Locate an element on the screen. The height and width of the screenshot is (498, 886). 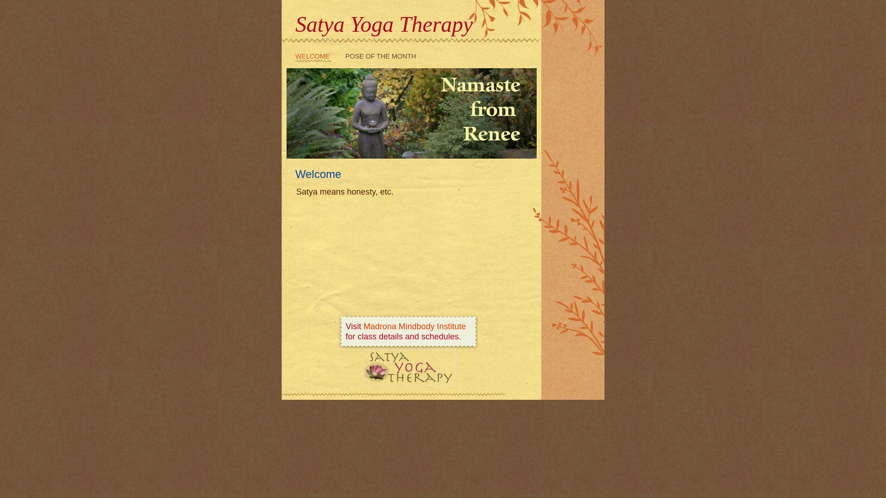
Madrona Mindbody Institute is located at coordinates (414, 326).